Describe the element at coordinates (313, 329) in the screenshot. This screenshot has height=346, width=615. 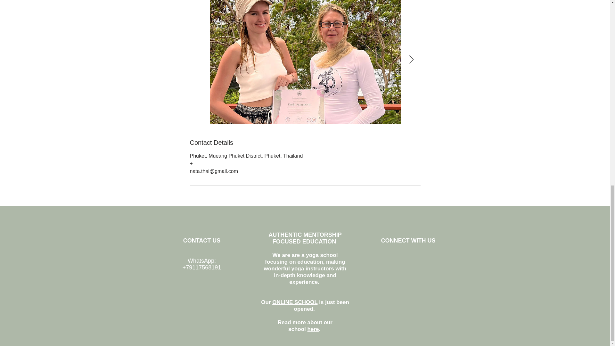
I see `here` at that location.